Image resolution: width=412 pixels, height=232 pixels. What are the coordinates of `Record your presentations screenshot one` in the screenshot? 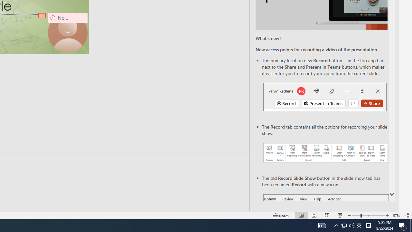 It's located at (326, 153).